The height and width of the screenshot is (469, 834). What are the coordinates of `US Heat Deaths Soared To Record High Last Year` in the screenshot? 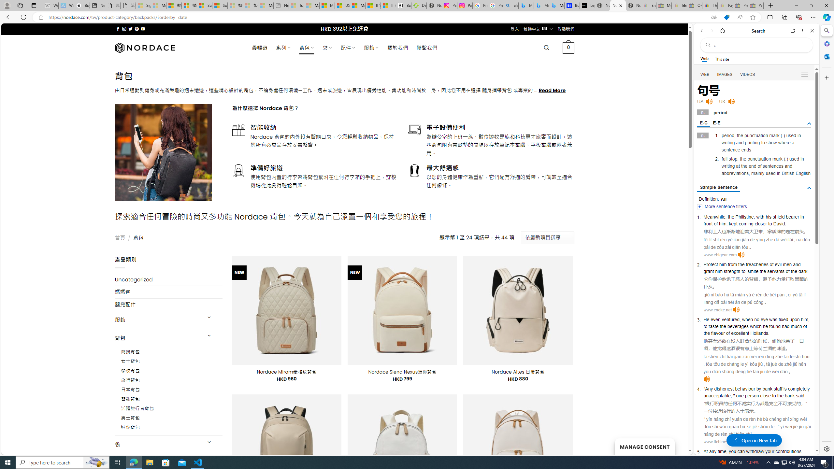 It's located at (342, 6).